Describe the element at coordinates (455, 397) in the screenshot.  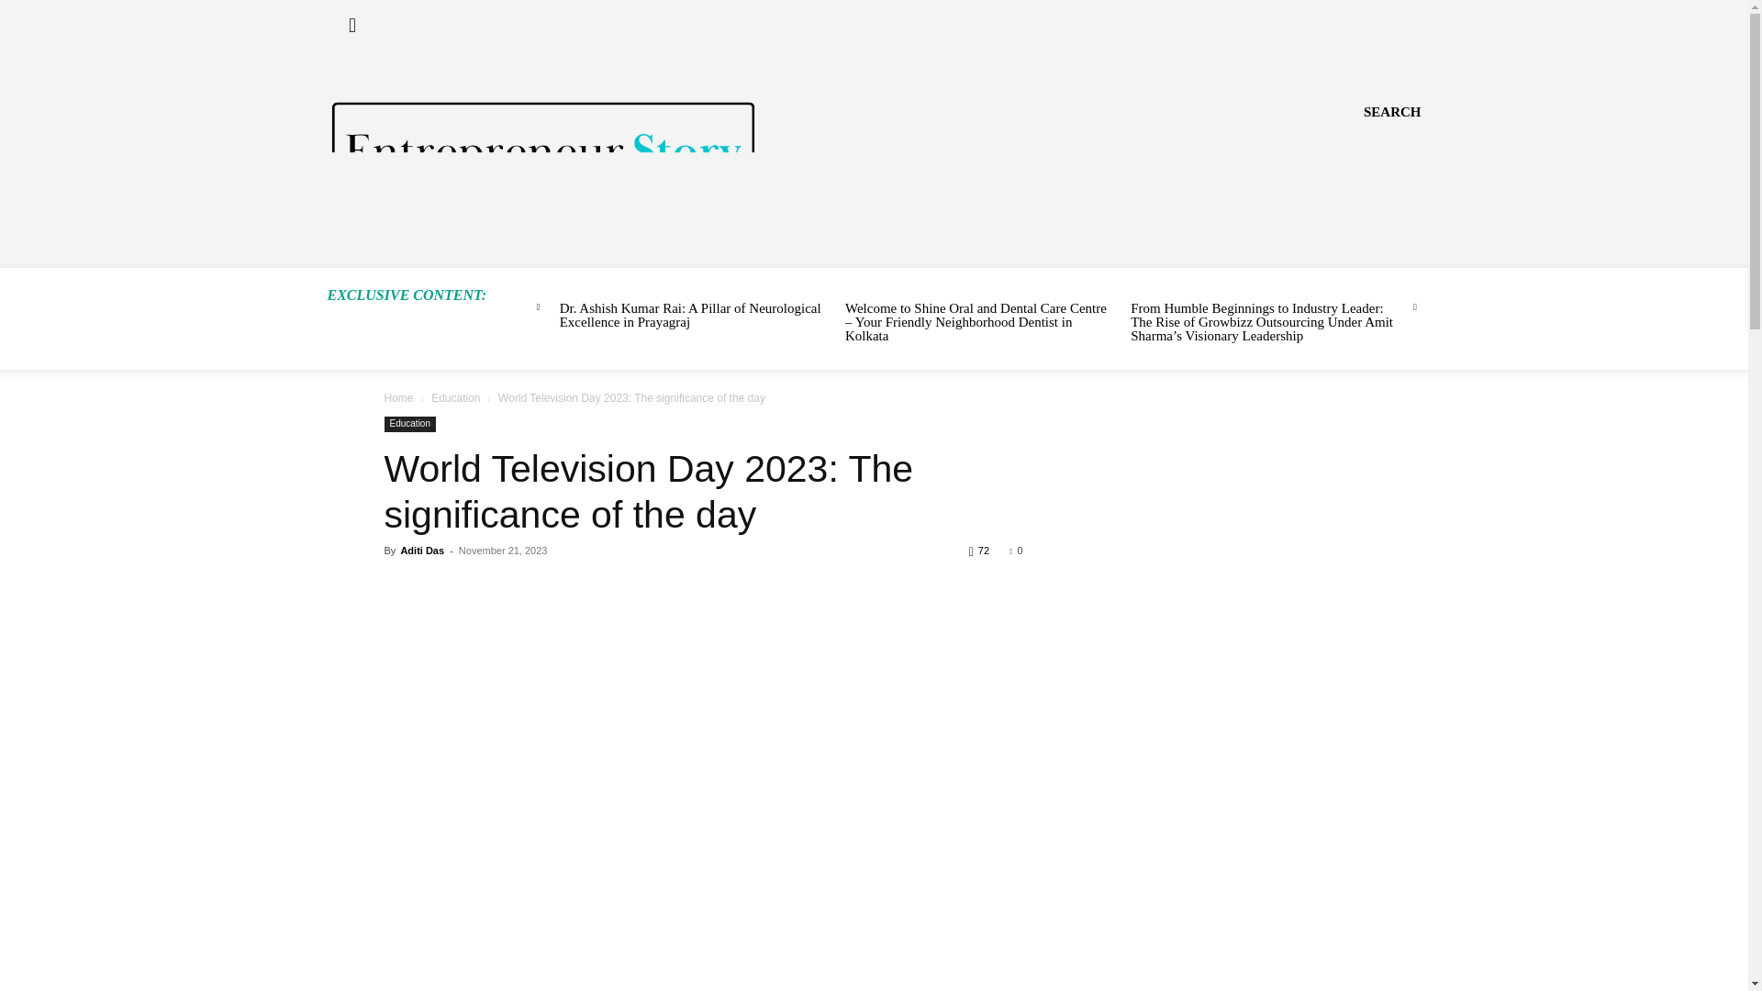
I see `Education` at that location.